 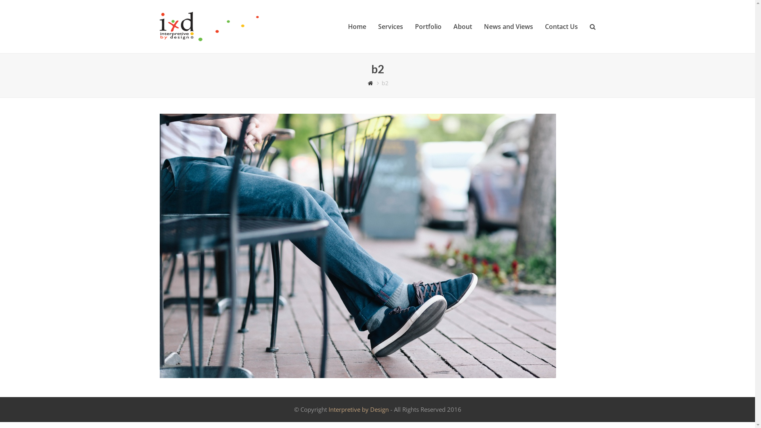 I want to click on Contact Us, so click(x=561, y=27).